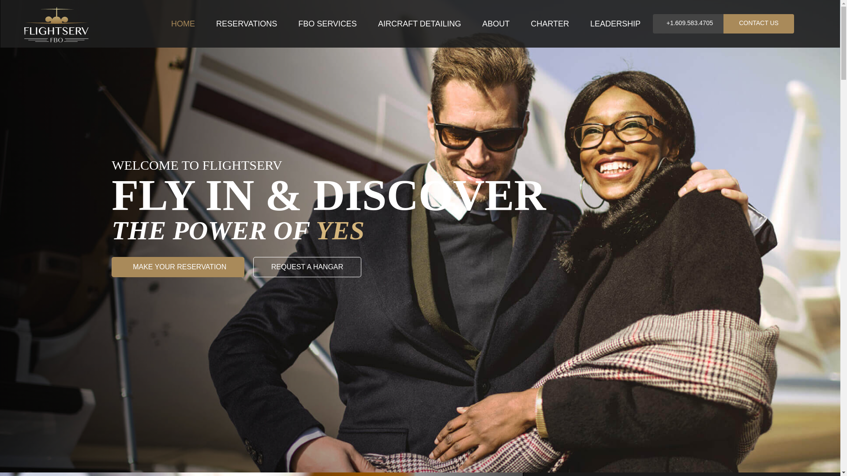  Describe the element at coordinates (615, 24) in the screenshot. I see `LEADERSHIP` at that location.